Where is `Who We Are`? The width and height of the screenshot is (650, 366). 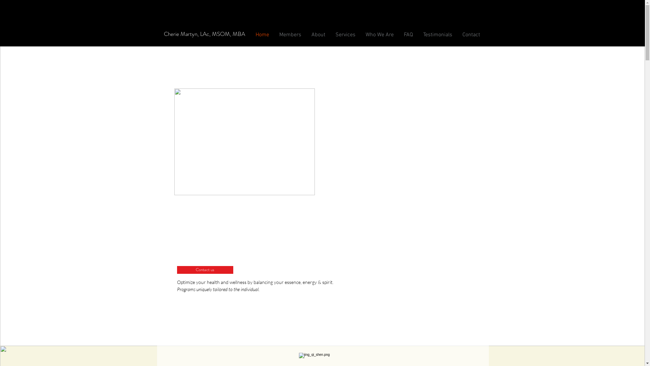 Who We Are is located at coordinates (379, 35).